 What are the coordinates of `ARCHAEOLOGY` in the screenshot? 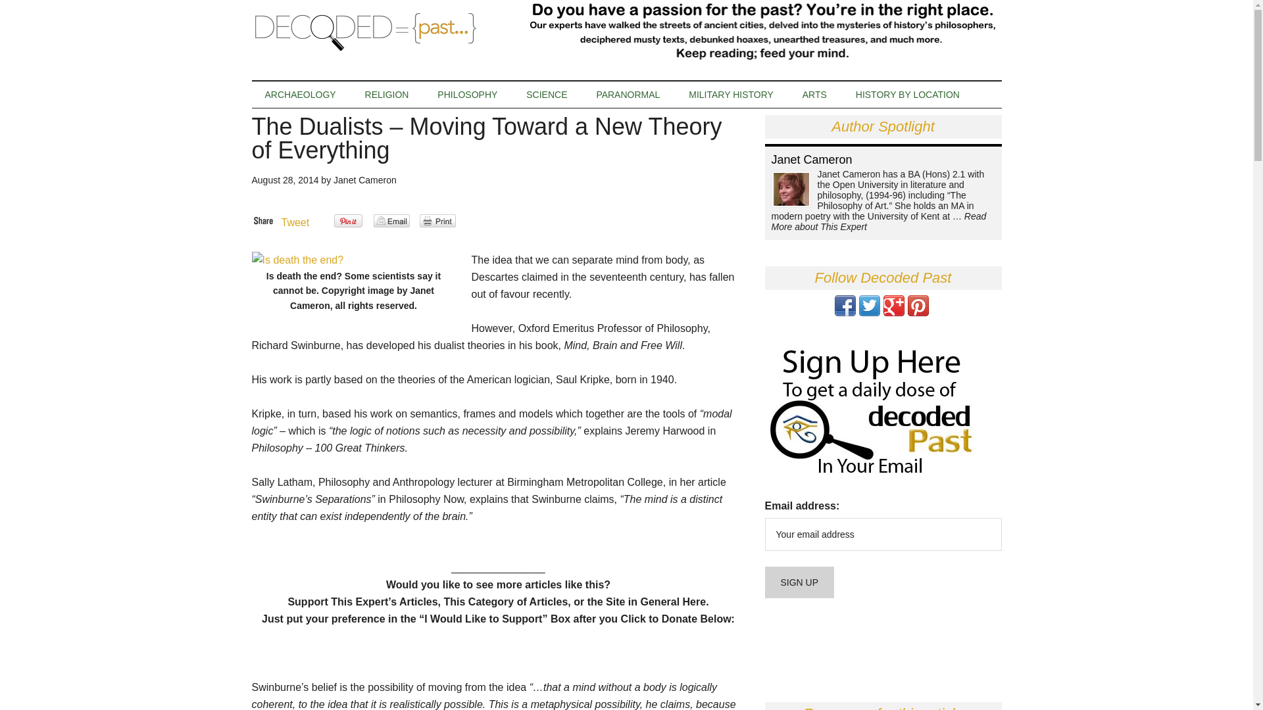 It's located at (300, 95).